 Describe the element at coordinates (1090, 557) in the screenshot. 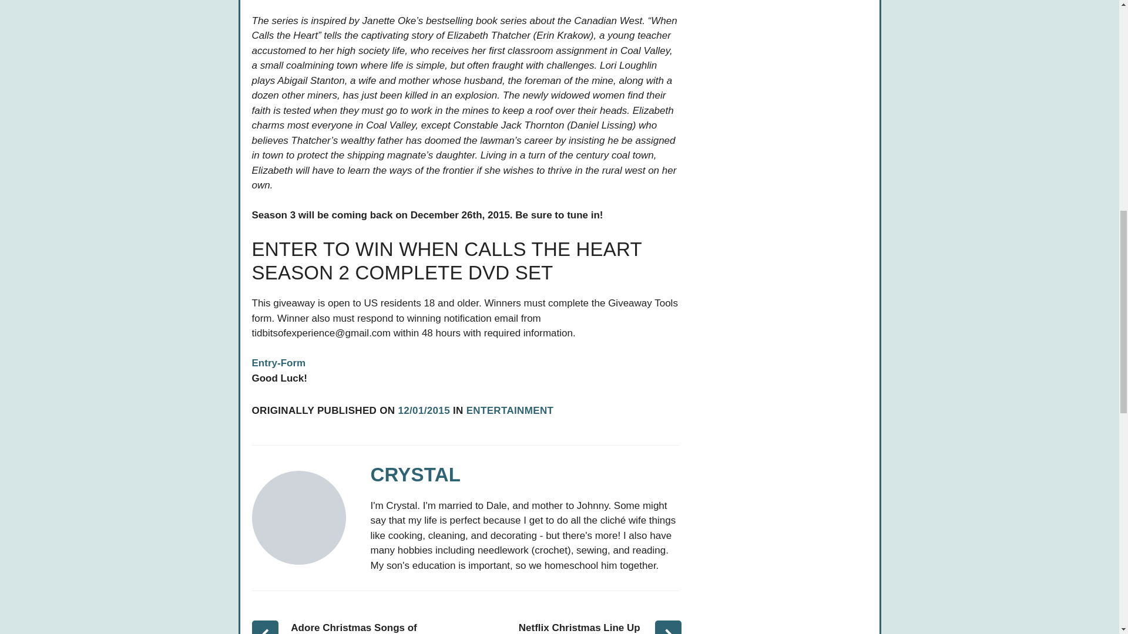

I see `Scroll back to top` at that location.